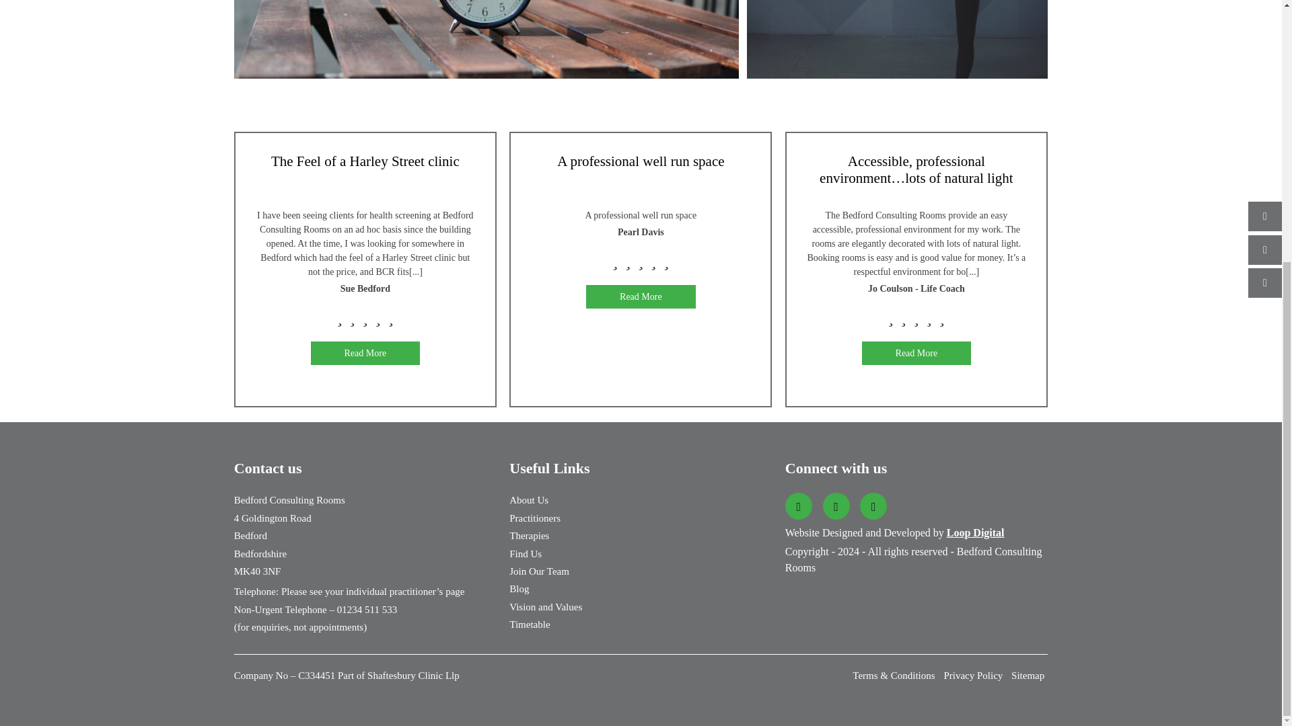 This screenshot has width=1292, height=726. Describe the element at coordinates (917, 353) in the screenshot. I see `Read More` at that location.